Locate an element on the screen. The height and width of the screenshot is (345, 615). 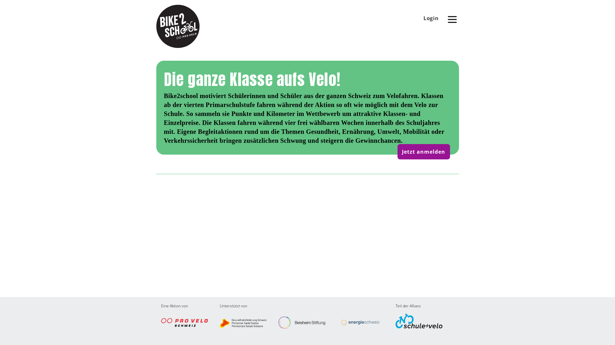
Login is located at coordinates (431, 18).